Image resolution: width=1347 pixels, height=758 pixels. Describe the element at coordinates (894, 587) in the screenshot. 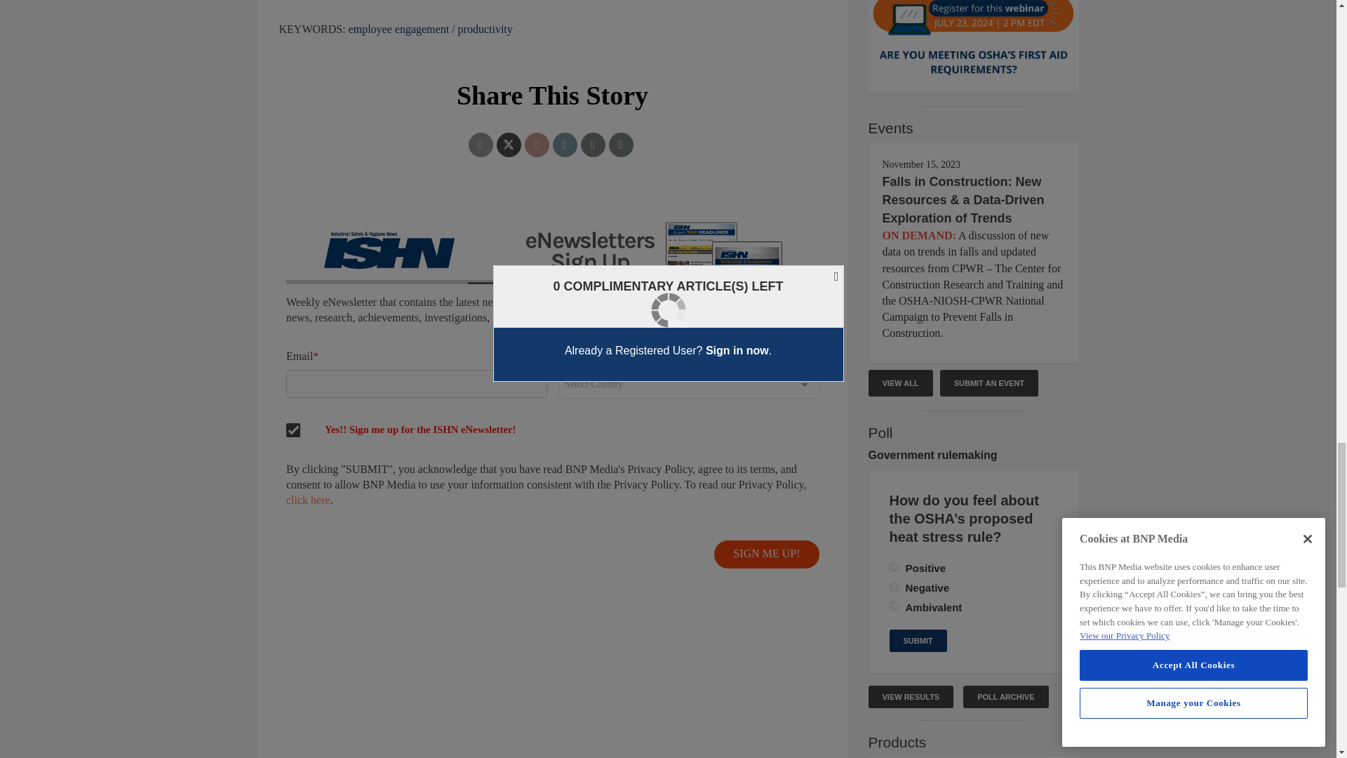

I see `143` at that location.